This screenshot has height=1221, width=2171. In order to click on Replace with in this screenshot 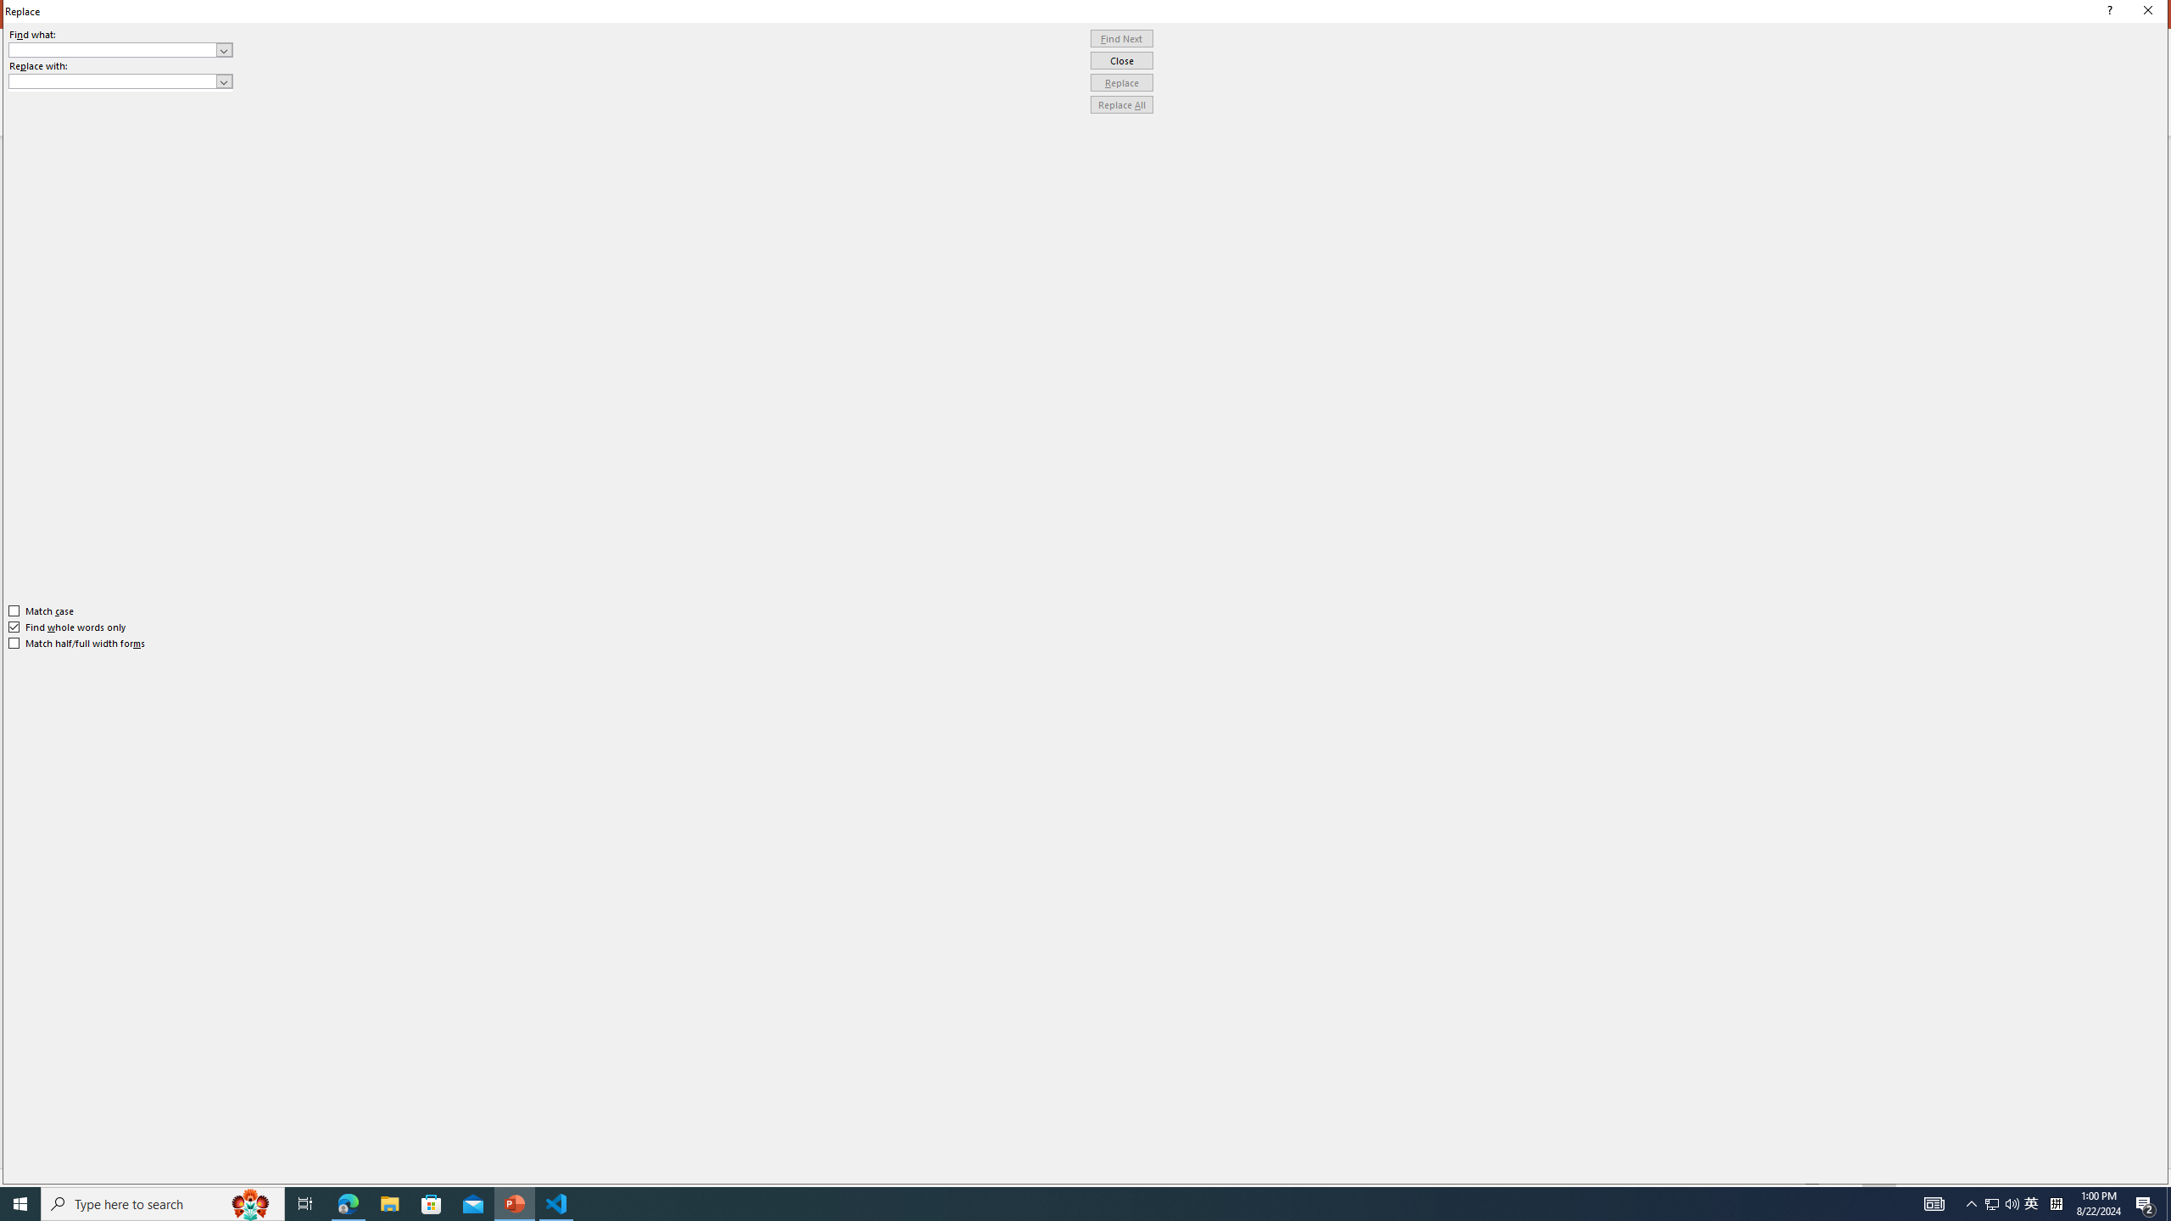, I will do `click(113, 81)`.